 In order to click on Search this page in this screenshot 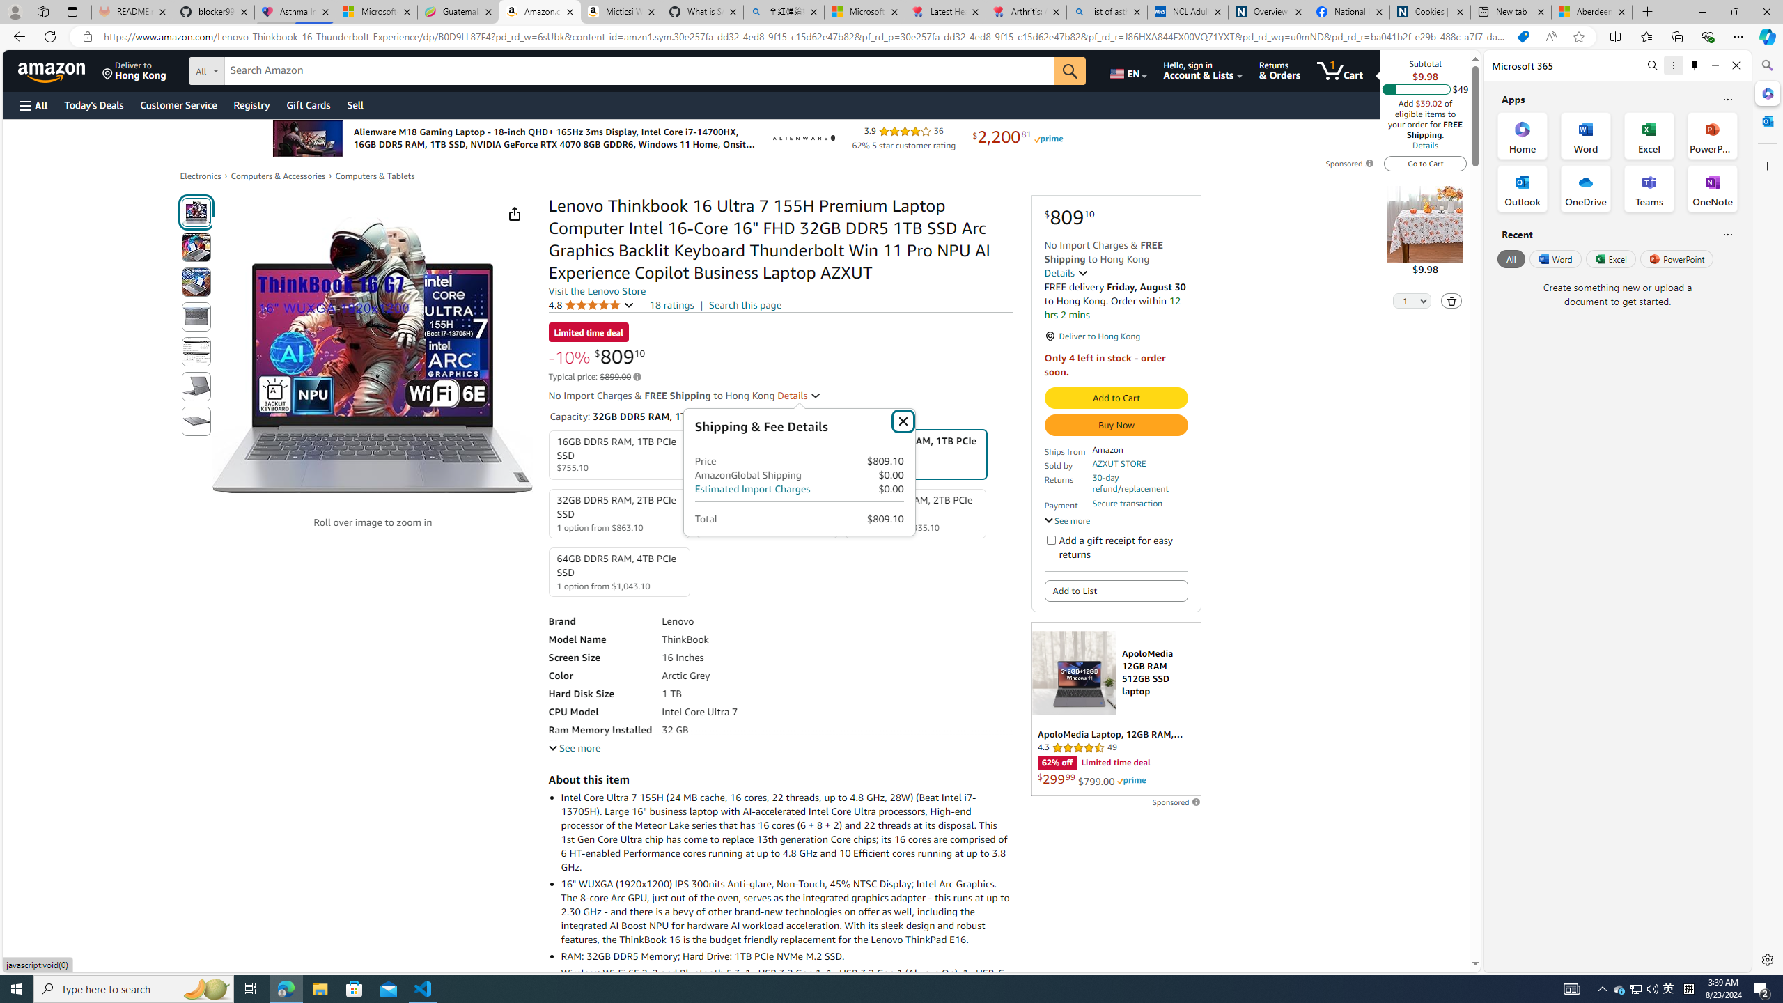, I will do `click(745, 304)`.